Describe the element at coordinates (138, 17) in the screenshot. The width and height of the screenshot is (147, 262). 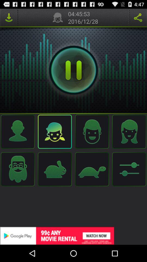
I see `share the article` at that location.